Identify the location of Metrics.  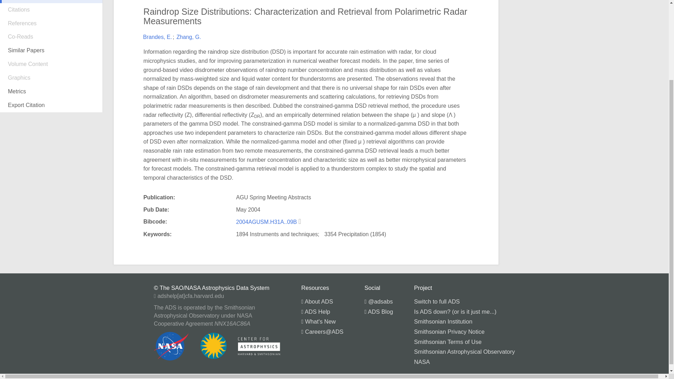
(51, 91).